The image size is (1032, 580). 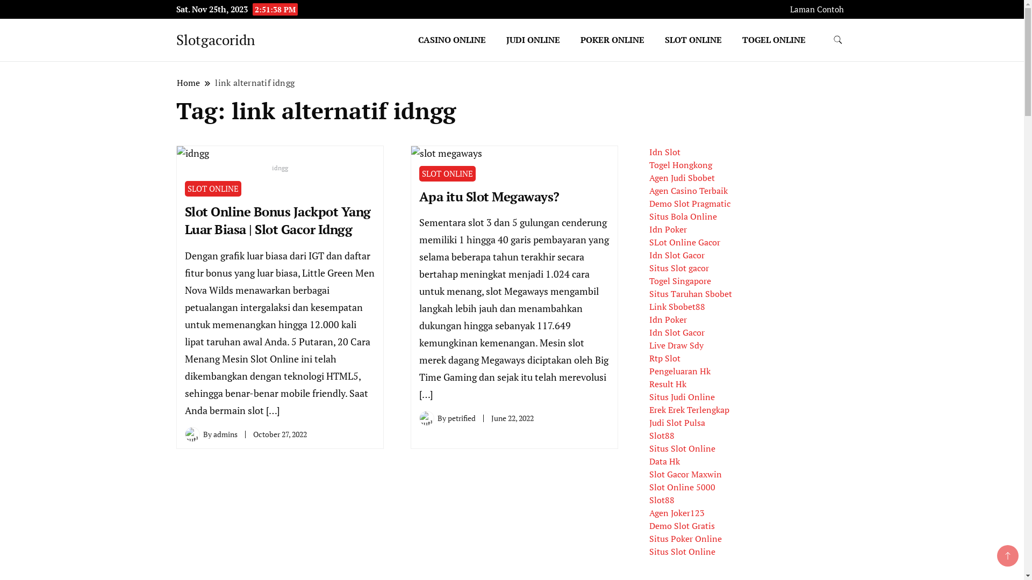 I want to click on Situs Judi Online, so click(x=682, y=397).